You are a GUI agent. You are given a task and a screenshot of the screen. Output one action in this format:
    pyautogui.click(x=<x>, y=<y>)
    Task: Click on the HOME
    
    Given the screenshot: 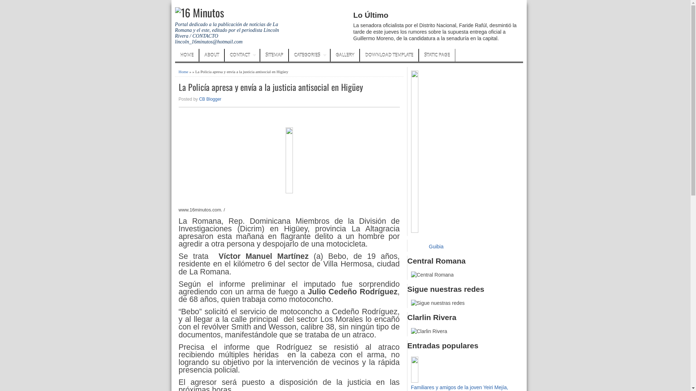 What is the action you would take?
    pyautogui.click(x=186, y=55)
    